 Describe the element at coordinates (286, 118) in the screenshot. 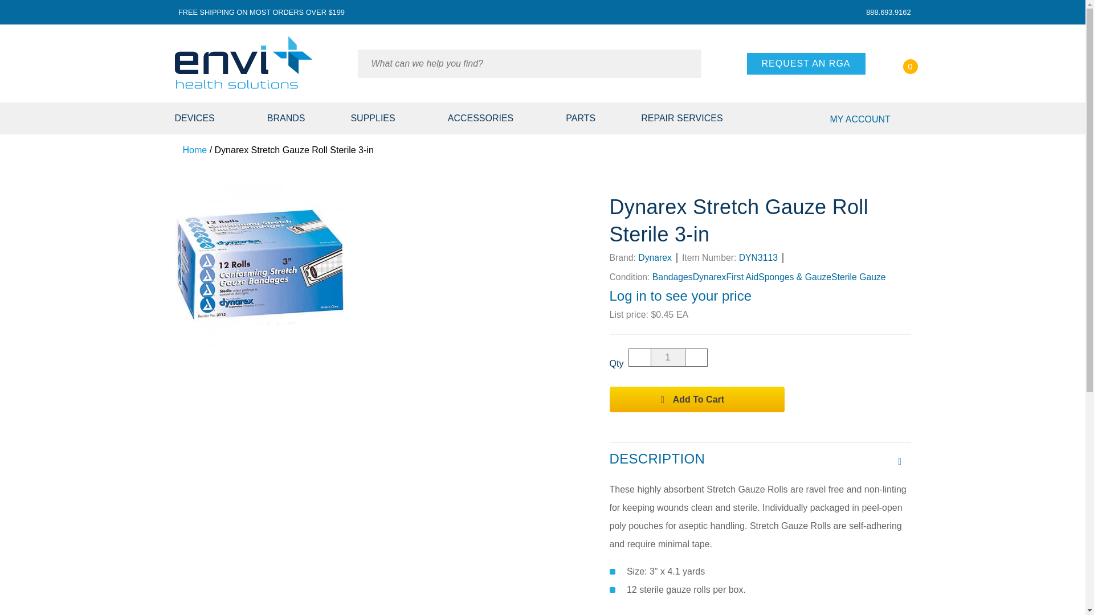

I see `BRANDS` at that location.